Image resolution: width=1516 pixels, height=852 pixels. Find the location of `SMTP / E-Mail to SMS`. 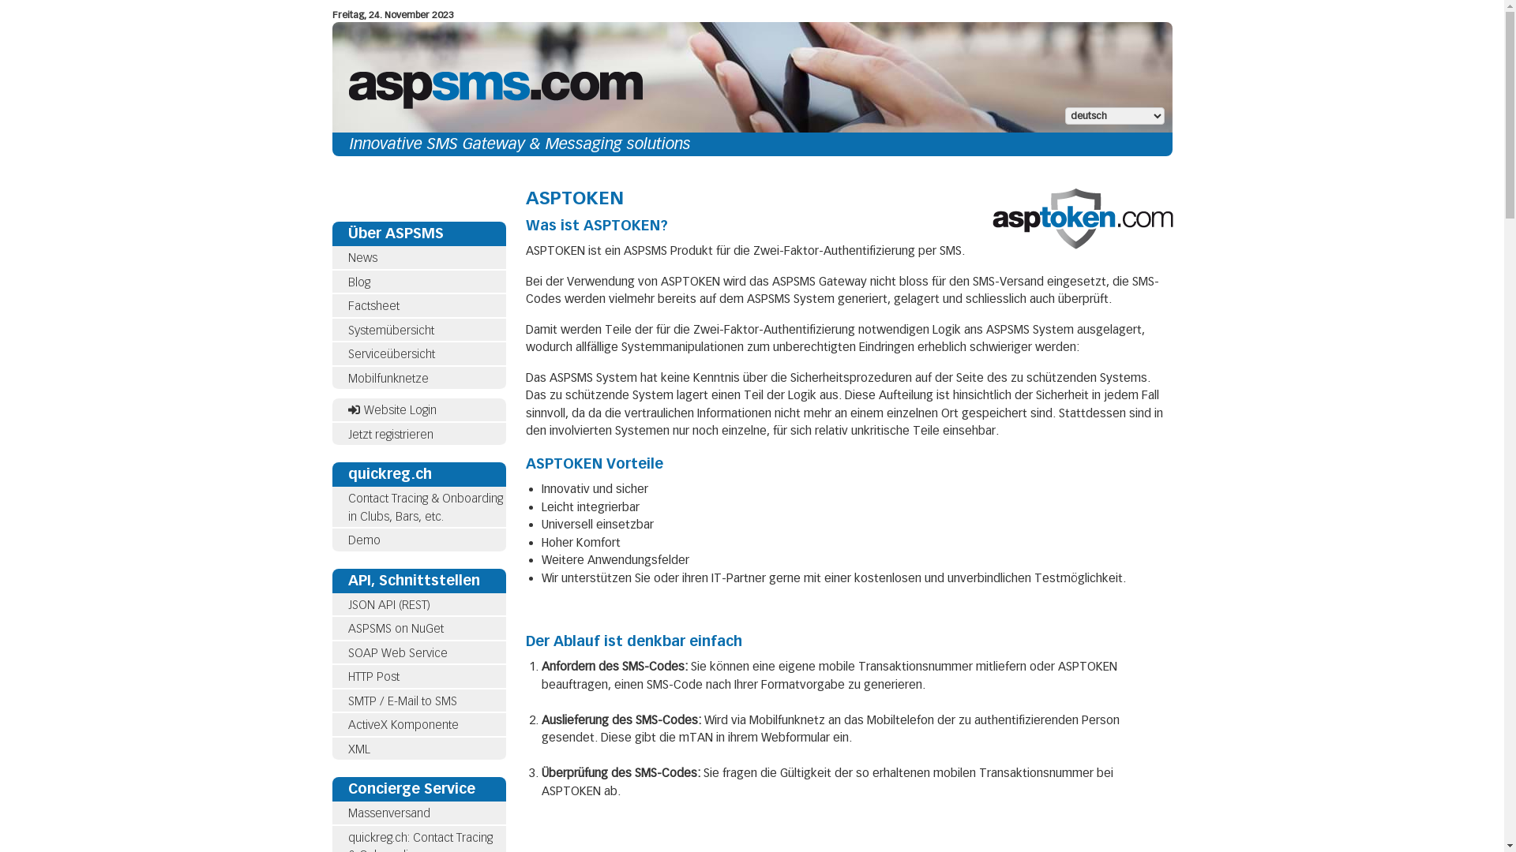

SMTP / E-Mail to SMS is located at coordinates (418, 701).